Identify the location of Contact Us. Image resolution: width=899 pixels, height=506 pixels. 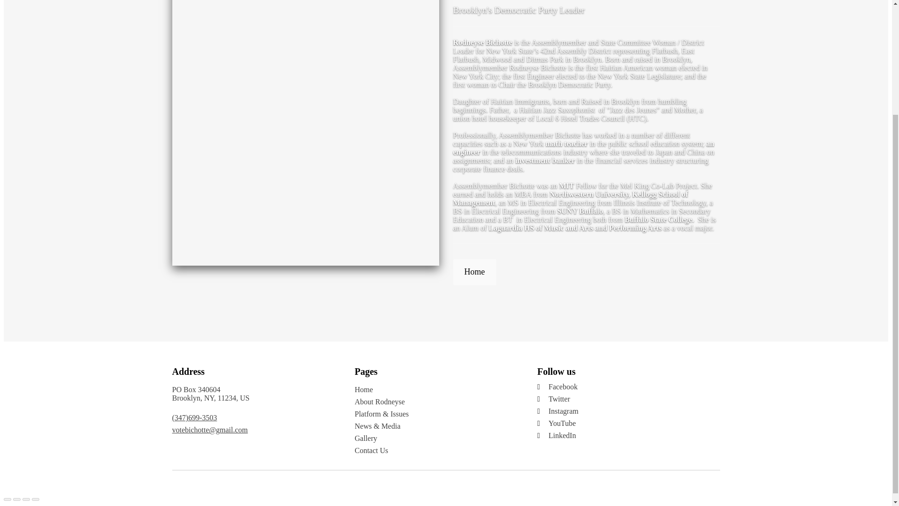
(436, 450).